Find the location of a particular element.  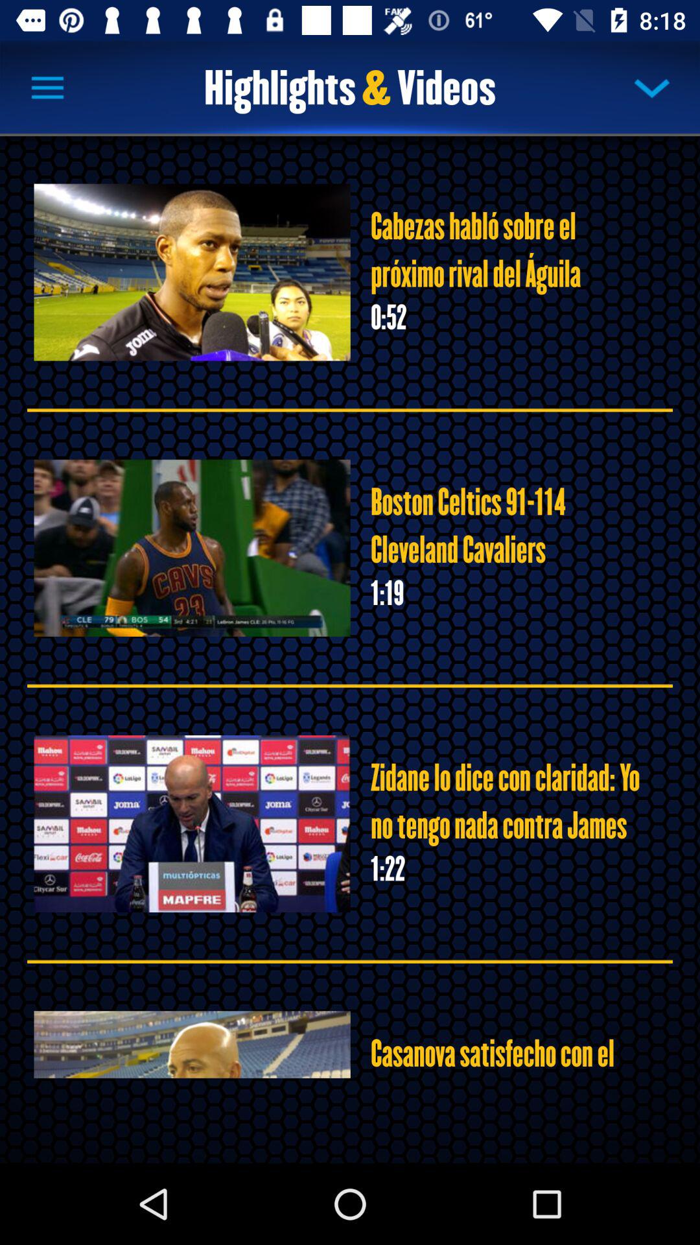

select the third image in the page is located at coordinates (192, 824).